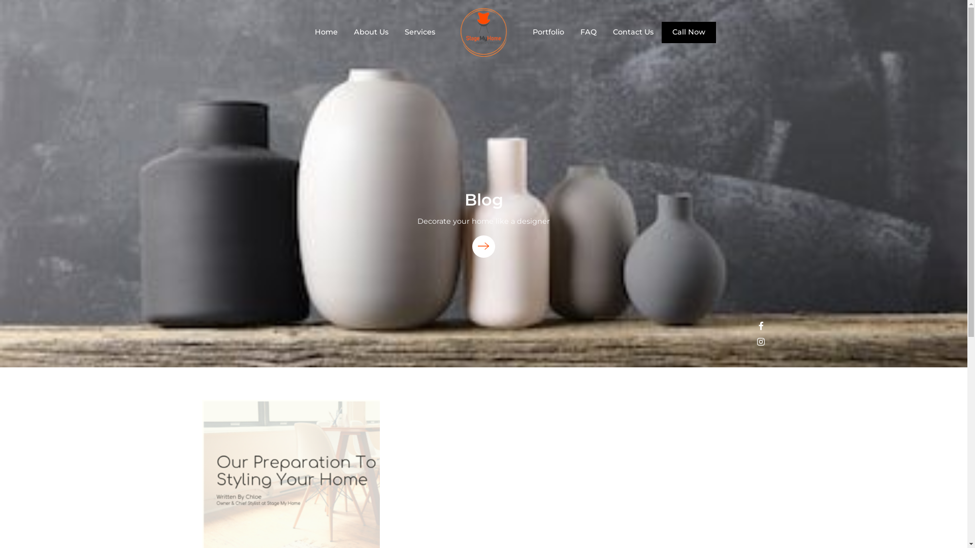 Image resolution: width=975 pixels, height=548 pixels. I want to click on Contact Us, so click(633, 32).